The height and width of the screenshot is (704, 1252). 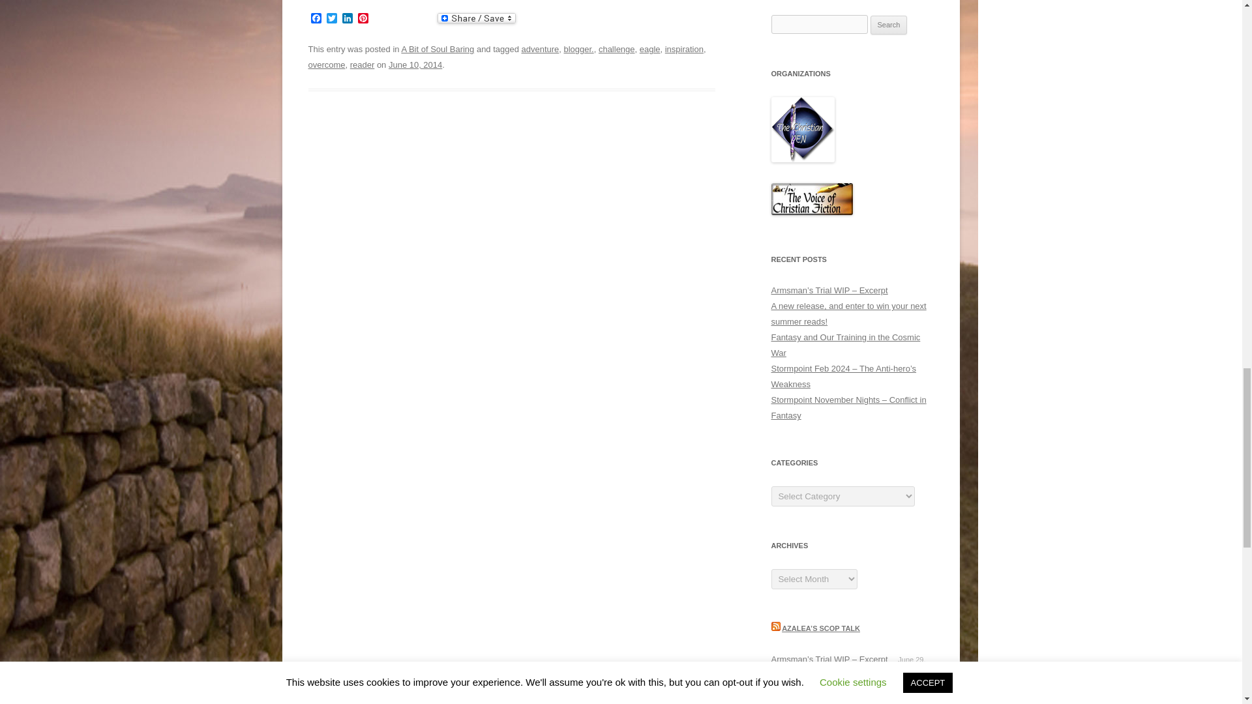 What do you see at coordinates (415, 64) in the screenshot?
I see `June 10, 2014` at bounding box center [415, 64].